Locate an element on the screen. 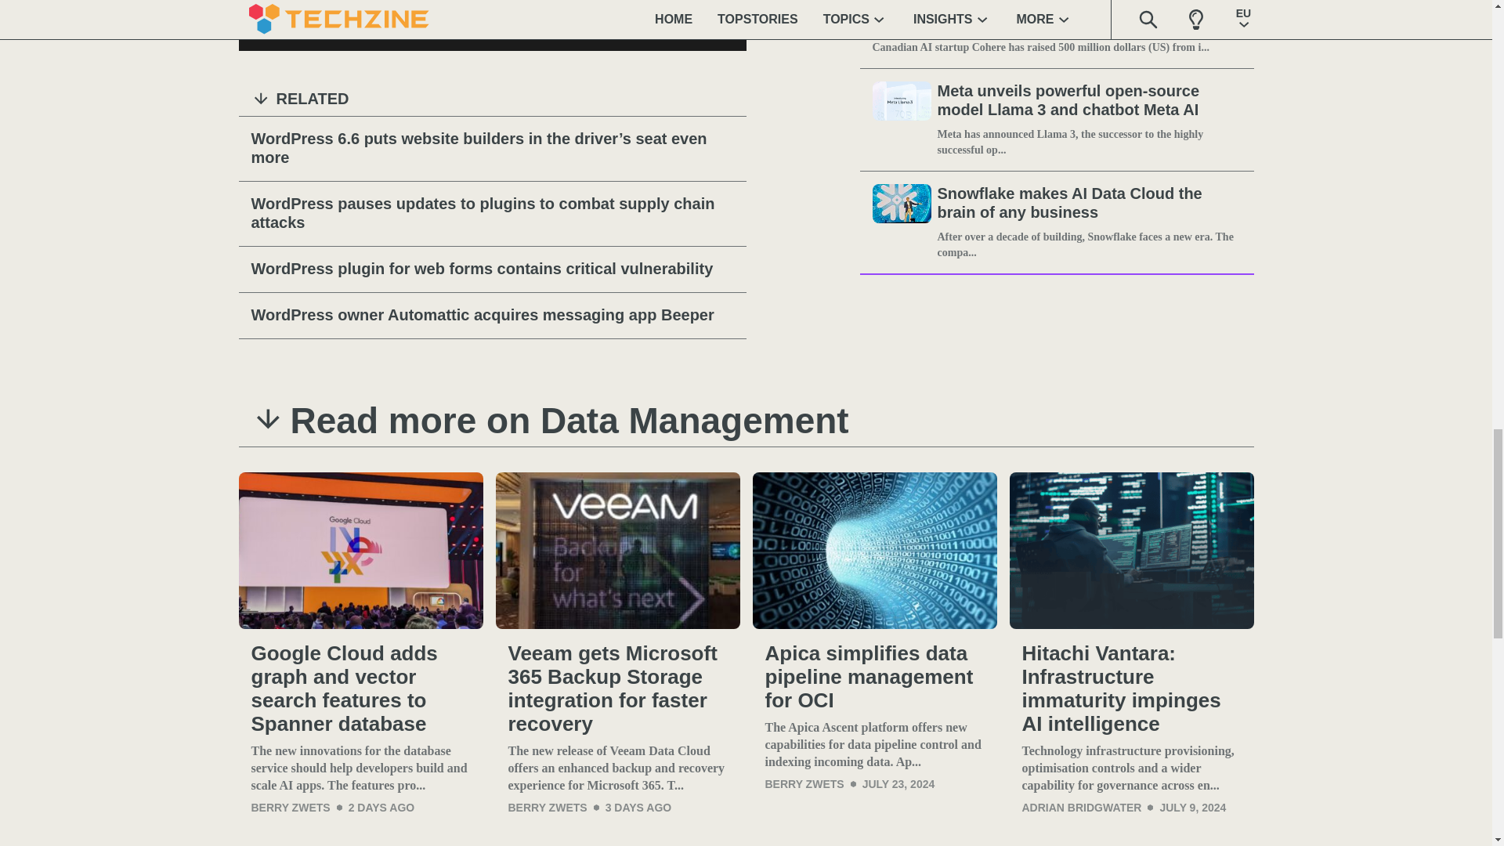 The width and height of the screenshot is (1504, 846). 84623981521405447 is located at coordinates (392, 27).